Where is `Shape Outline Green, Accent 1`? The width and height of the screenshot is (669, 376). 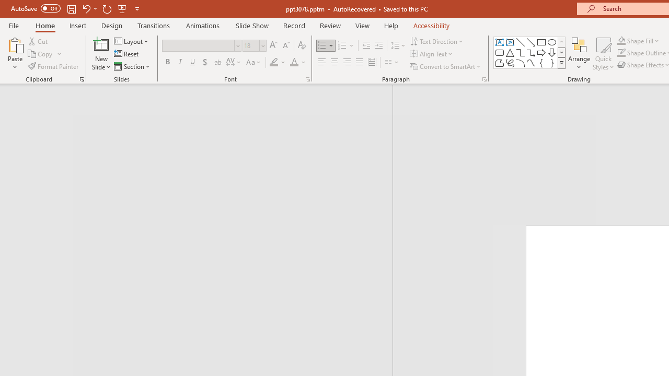 Shape Outline Green, Accent 1 is located at coordinates (621, 53).